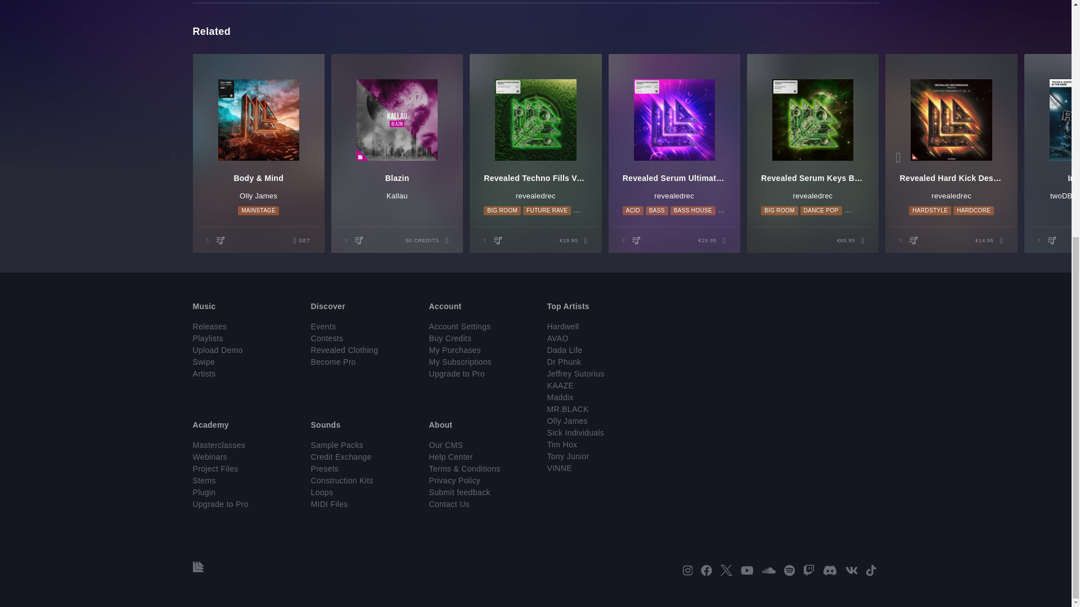 Image resolution: width=1080 pixels, height=607 pixels. I want to click on ADD TO PLAYLIST, so click(1053, 239).